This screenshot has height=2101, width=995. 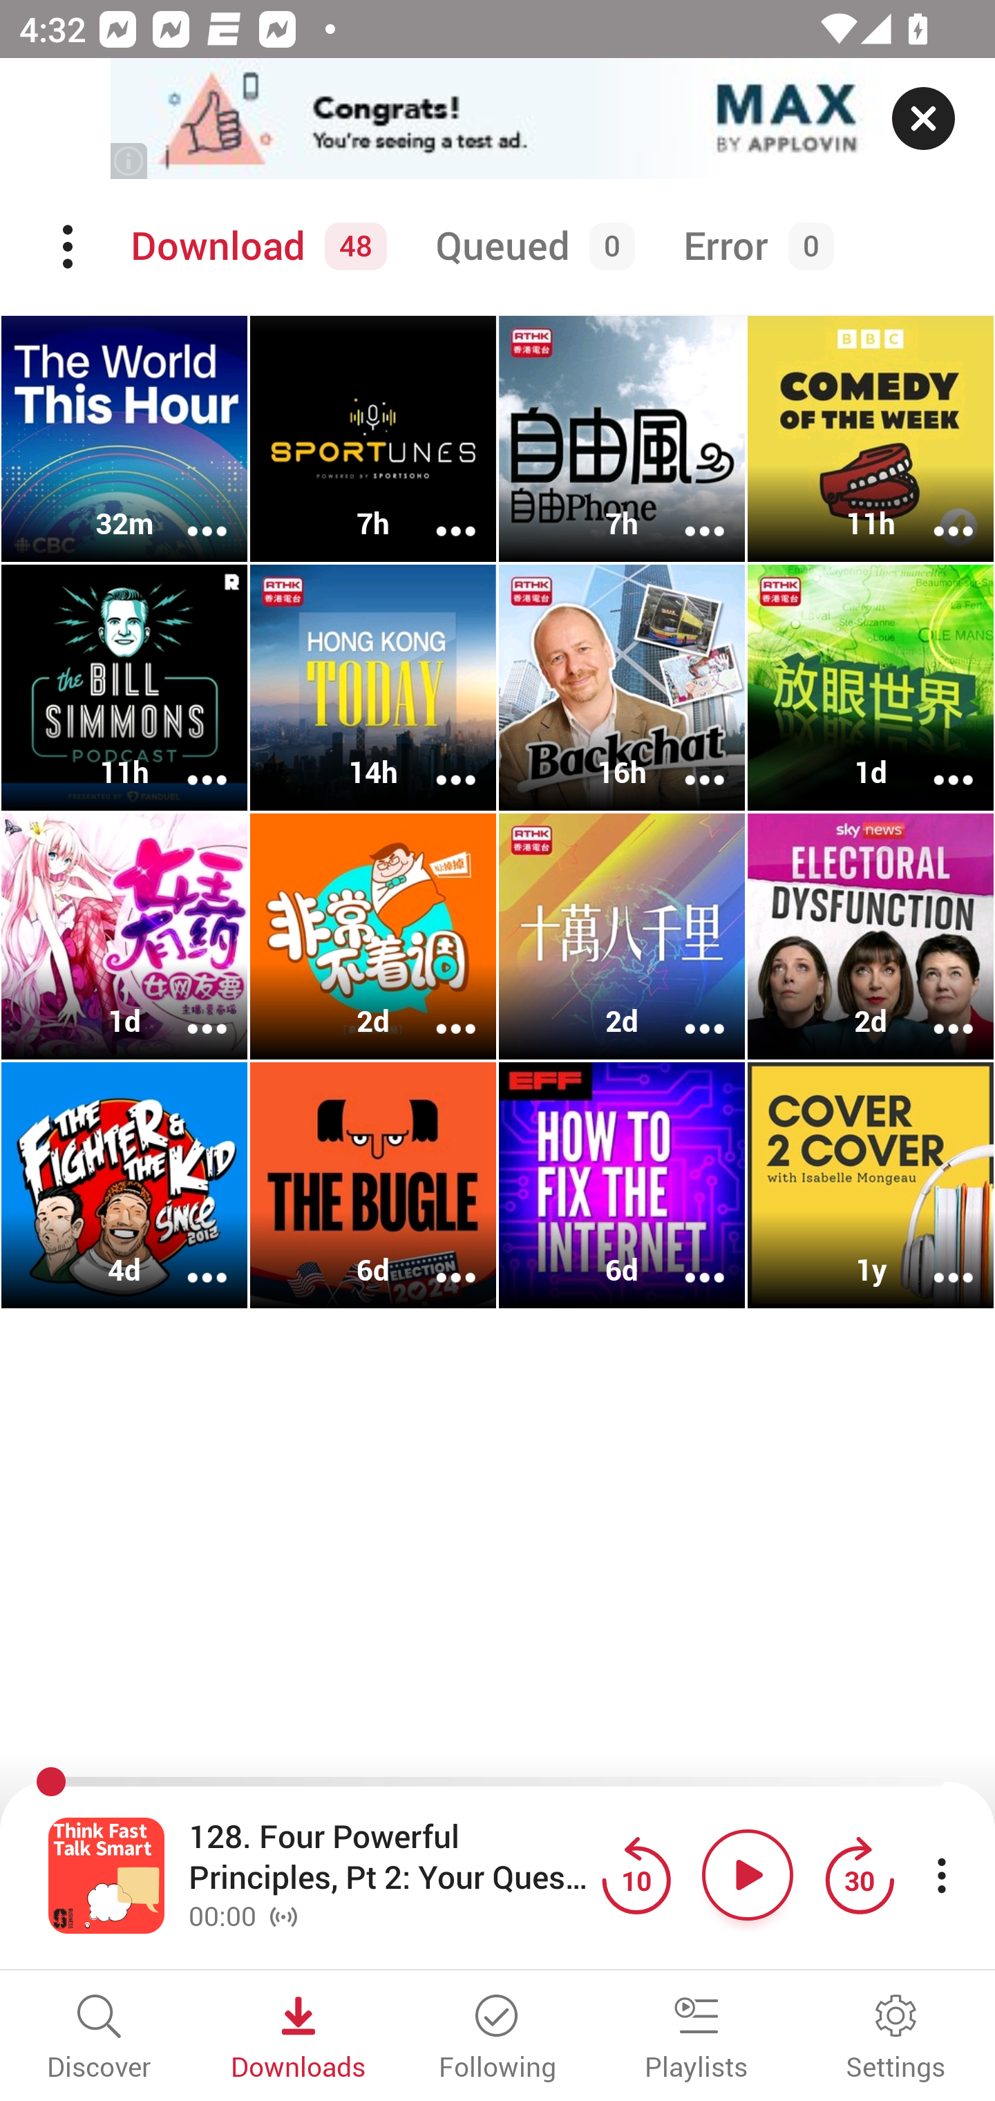 What do you see at coordinates (687, 762) in the screenshot?
I see `More options` at bounding box center [687, 762].